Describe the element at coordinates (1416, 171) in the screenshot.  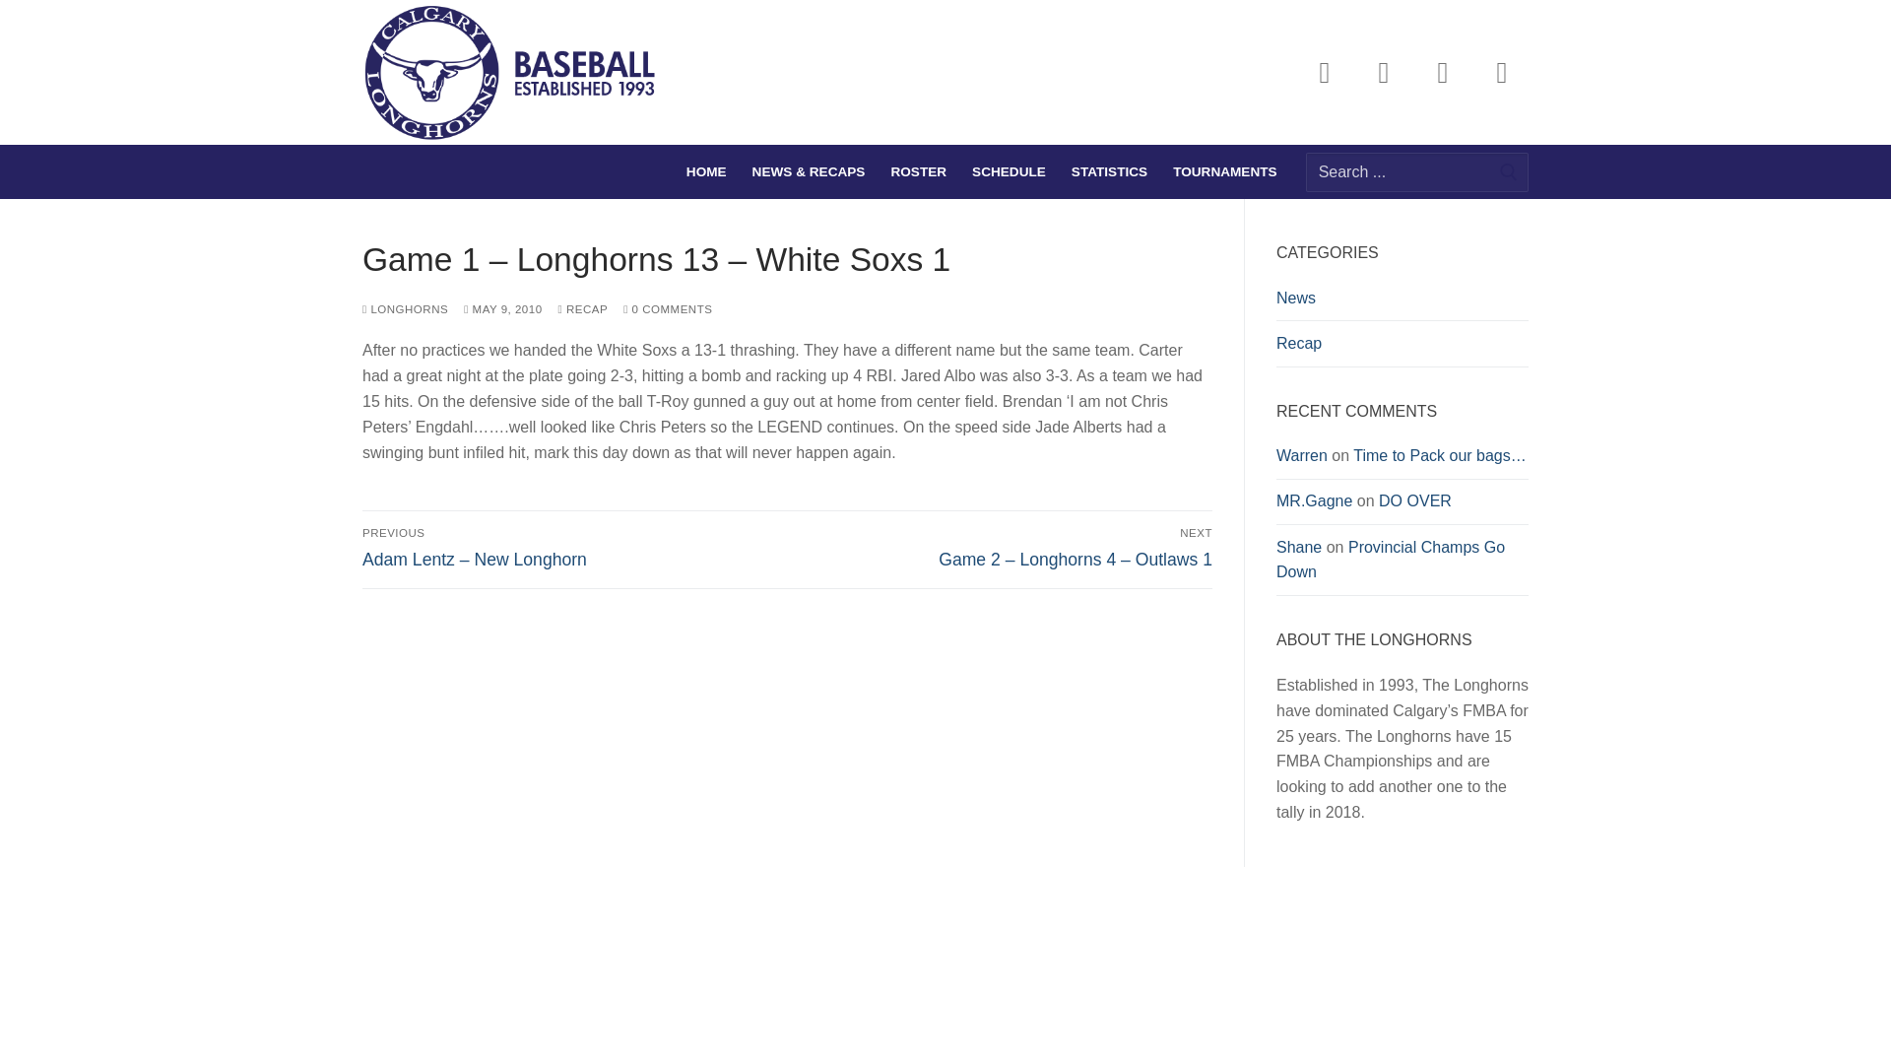
I see `Search for:` at that location.